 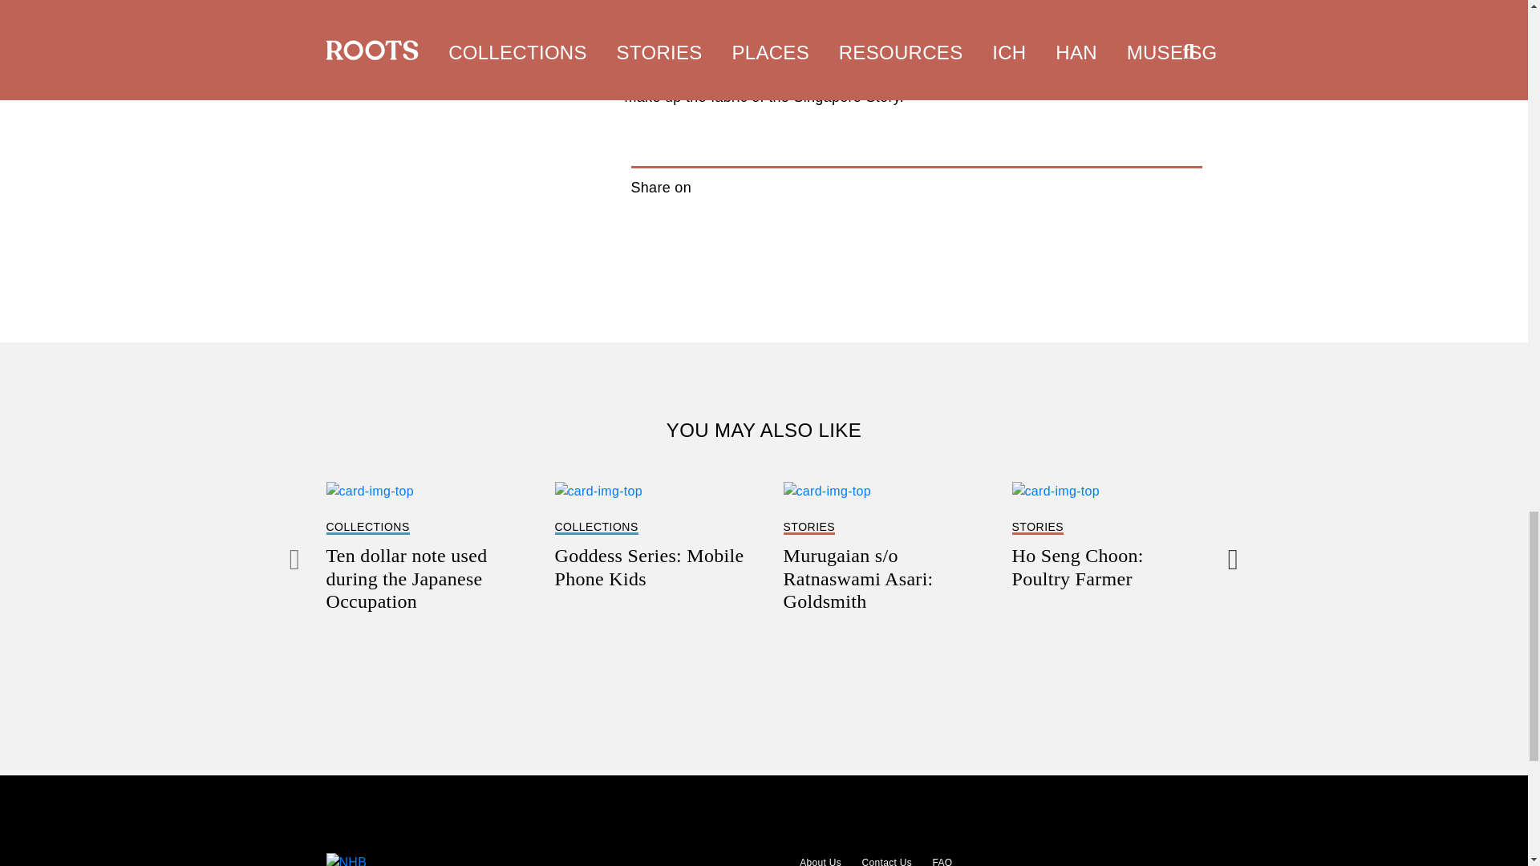 I want to click on FAQ, so click(x=815, y=861).